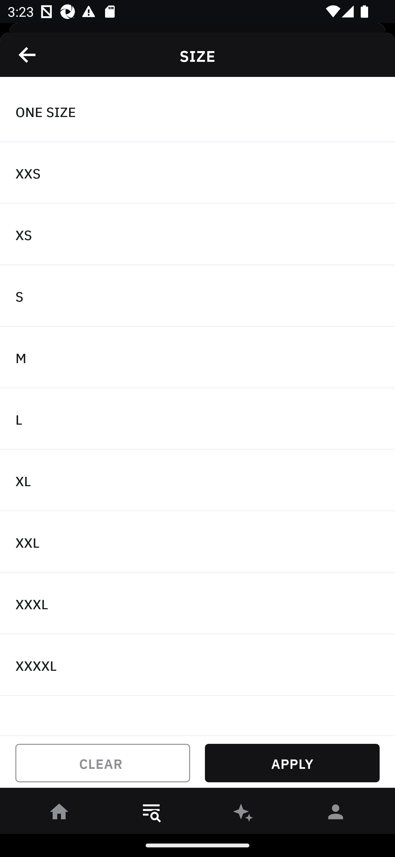 This screenshot has width=395, height=857. I want to click on XXXXL, so click(198, 665).